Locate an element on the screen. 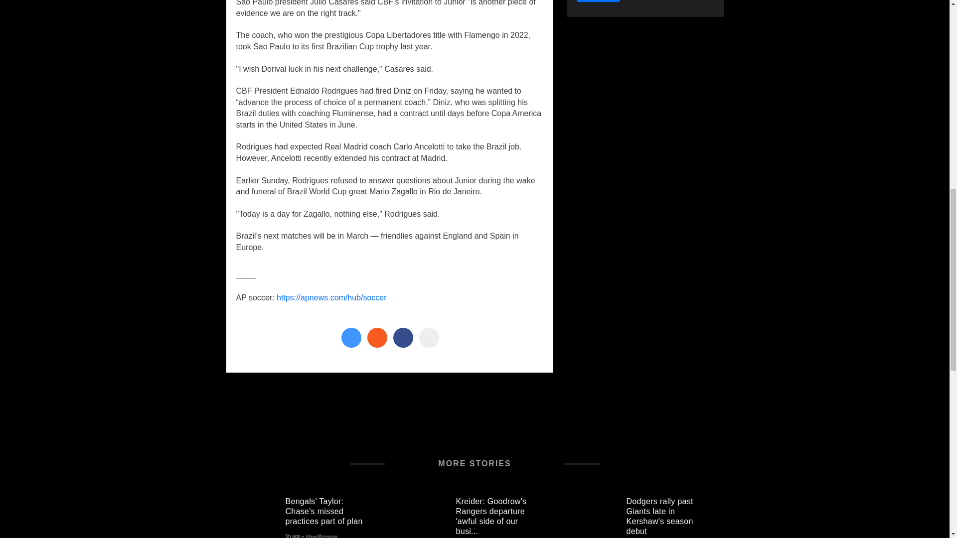 This screenshot has width=957, height=538. Dodgers rally past Giants late in Kershaw's season debut is located at coordinates (596, 516).